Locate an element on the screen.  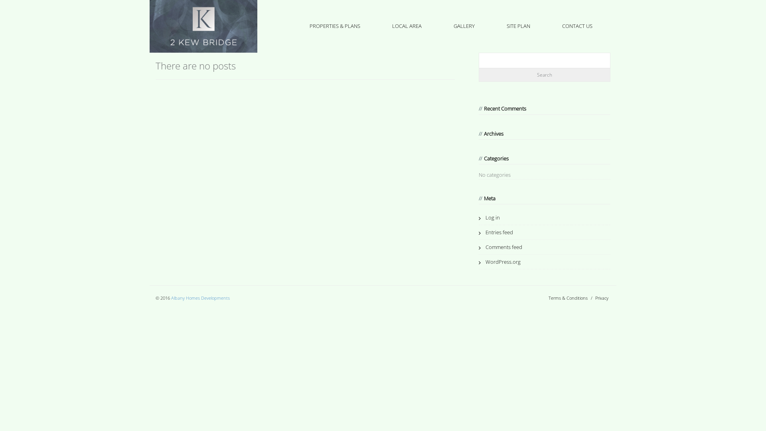
WordPress.org is located at coordinates (499, 262).